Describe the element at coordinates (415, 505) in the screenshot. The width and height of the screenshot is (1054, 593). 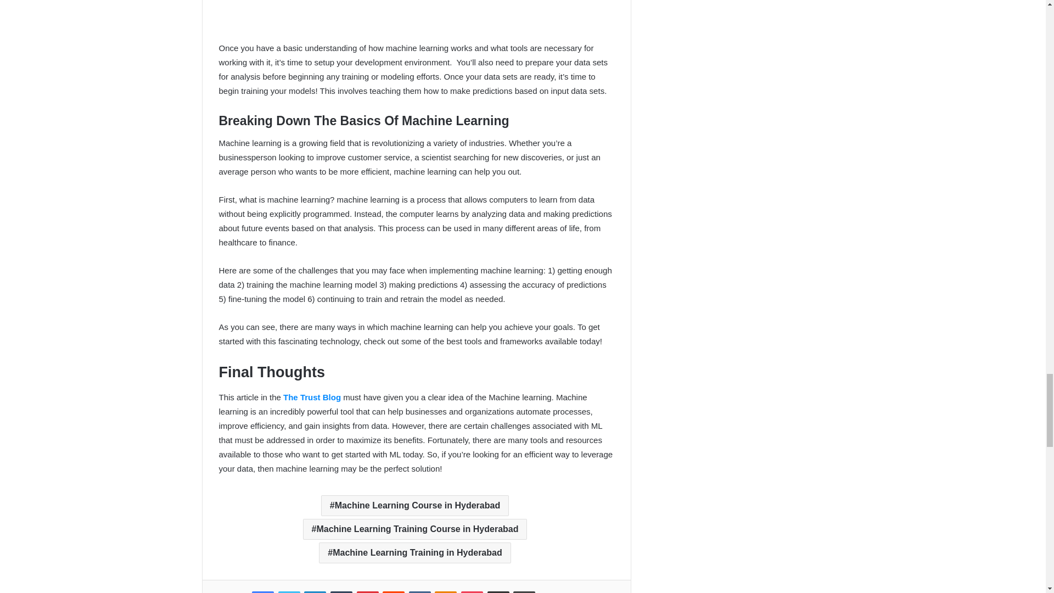
I see `Machine Learning Course in Hyderabad` at that location.